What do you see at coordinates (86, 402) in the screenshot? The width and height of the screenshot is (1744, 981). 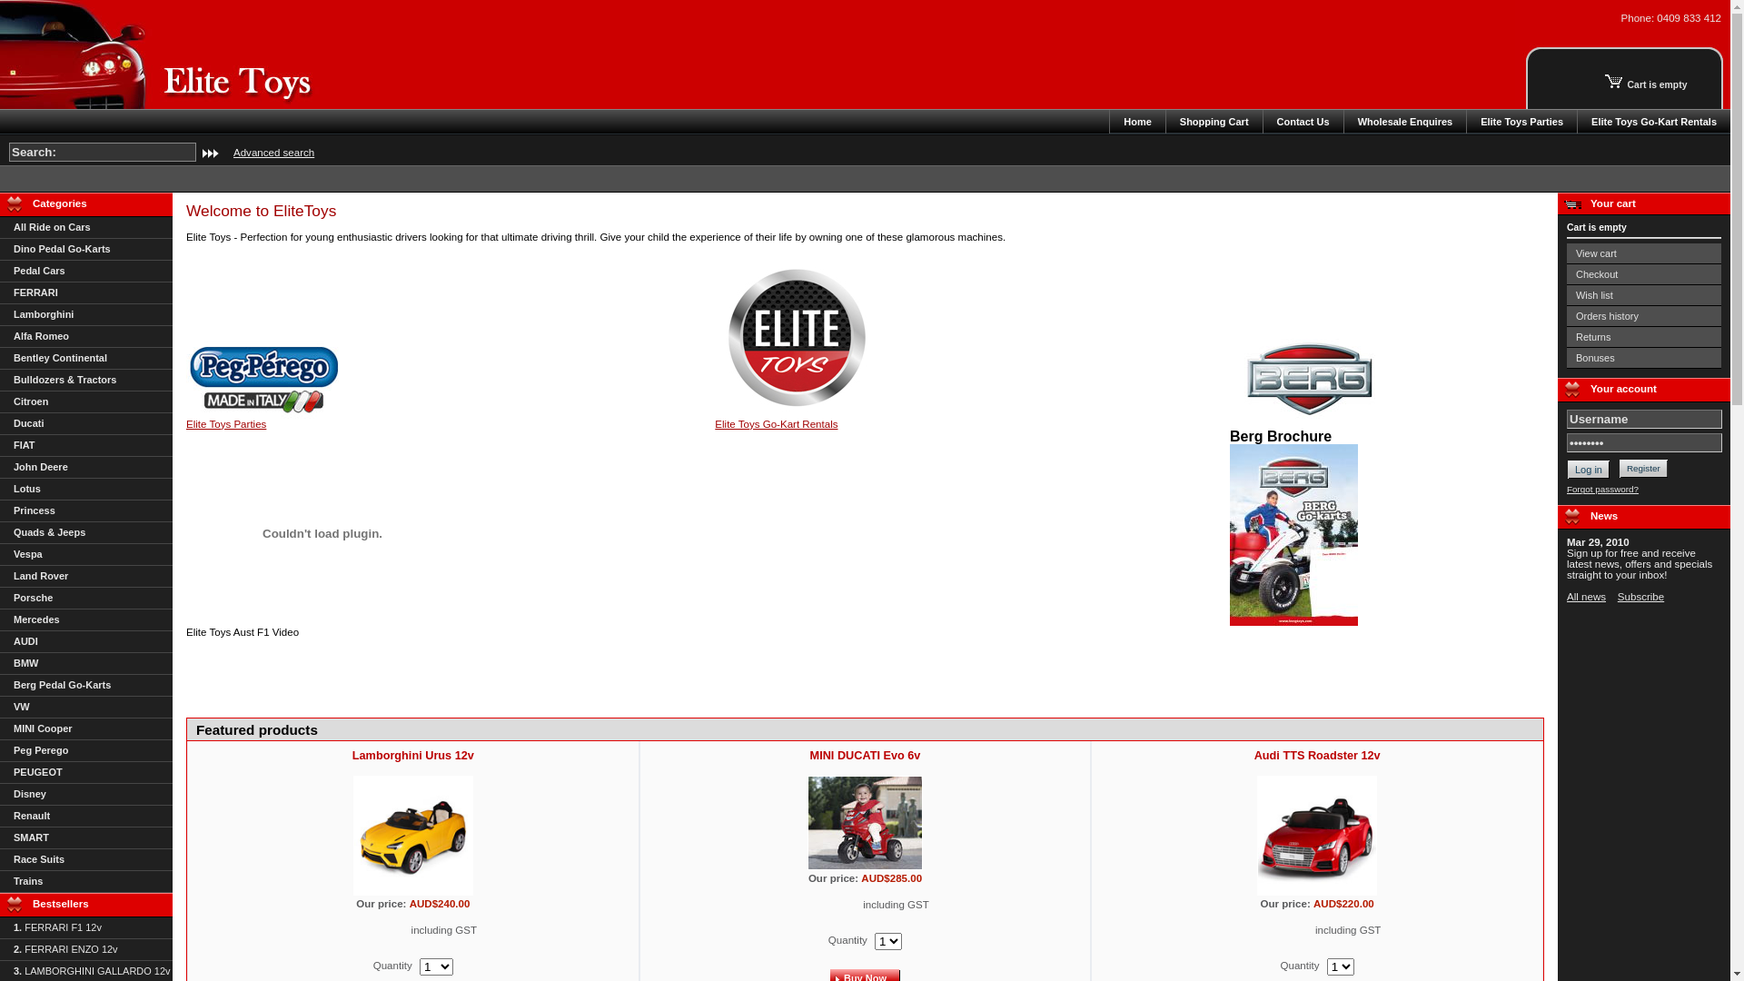 I see `Citroen` at bounding box center [86, 402].